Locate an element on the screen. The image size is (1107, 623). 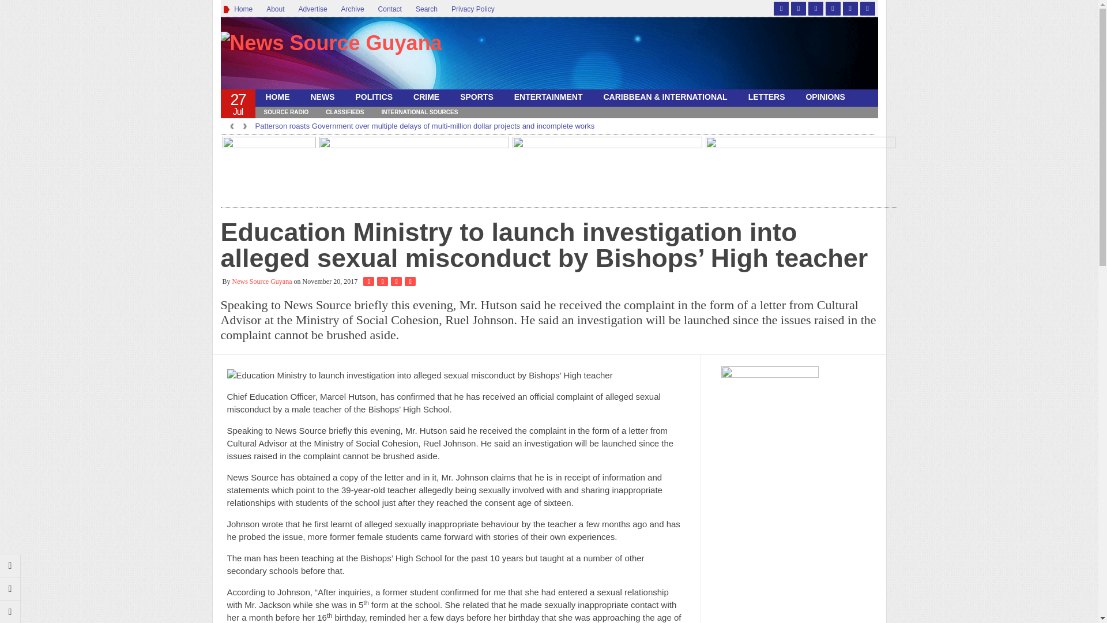
CLASSIFIEDS is located at coordinates (344, 112).